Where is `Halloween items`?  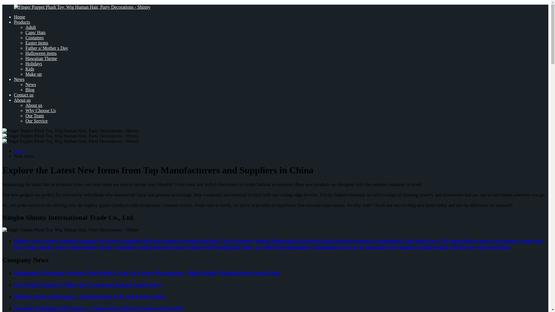
Halloween items is located at coordinates (41, 53).